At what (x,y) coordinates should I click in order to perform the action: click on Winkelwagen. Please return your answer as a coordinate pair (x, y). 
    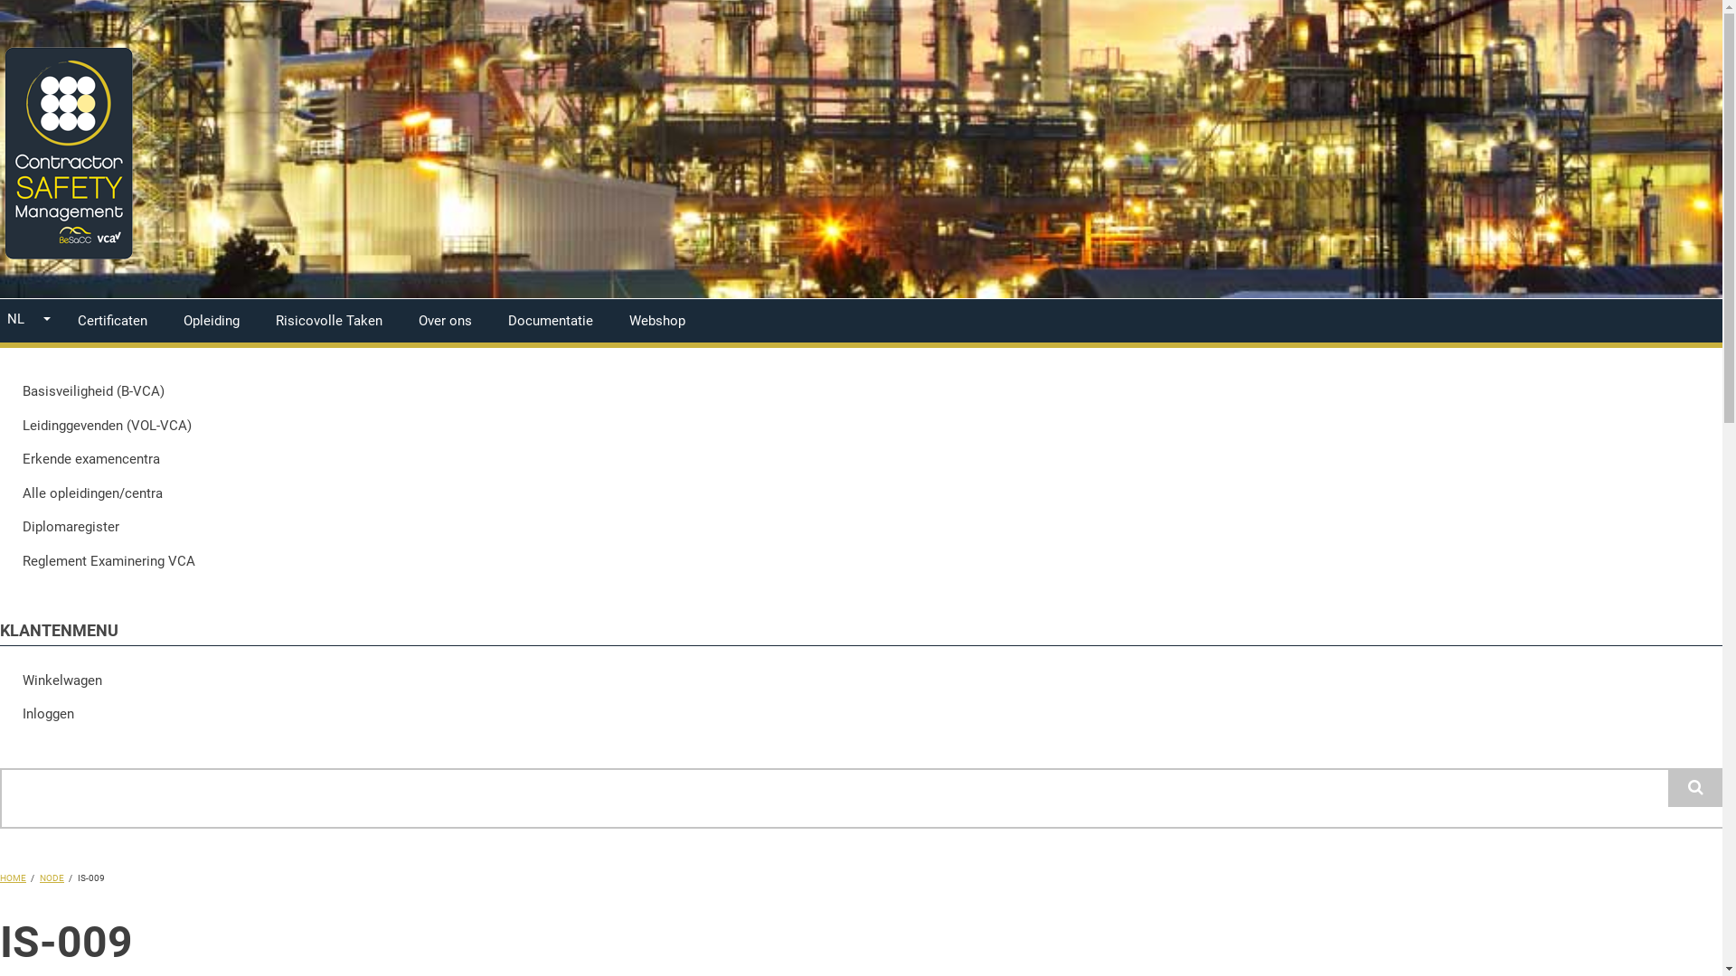
    Looking at the image, I should click on (861, 681).